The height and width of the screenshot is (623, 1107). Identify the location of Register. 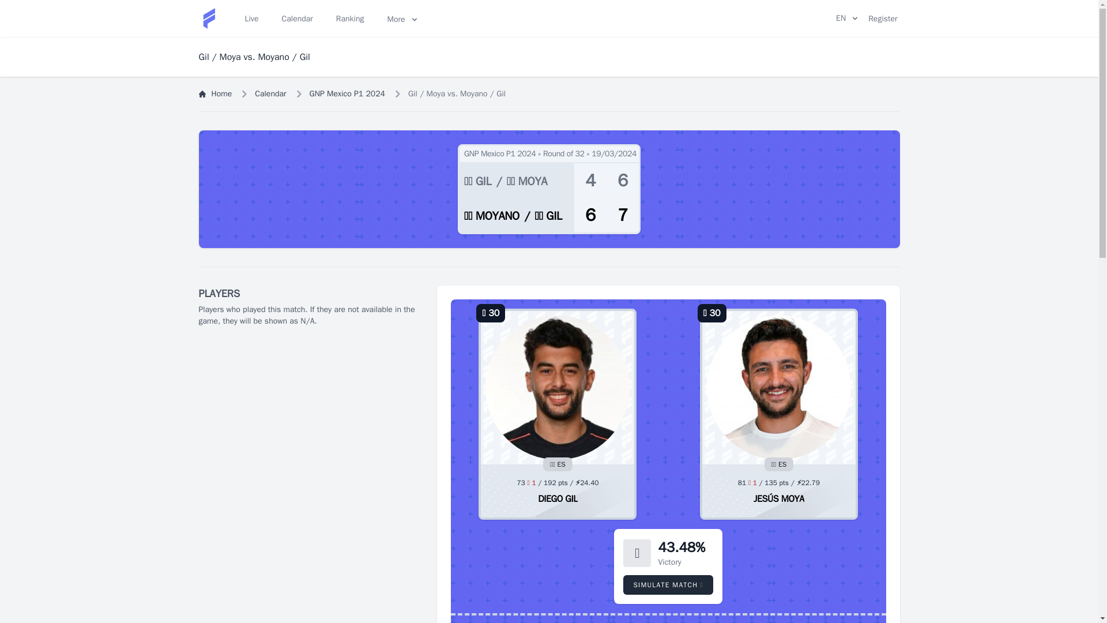
(882, 18).